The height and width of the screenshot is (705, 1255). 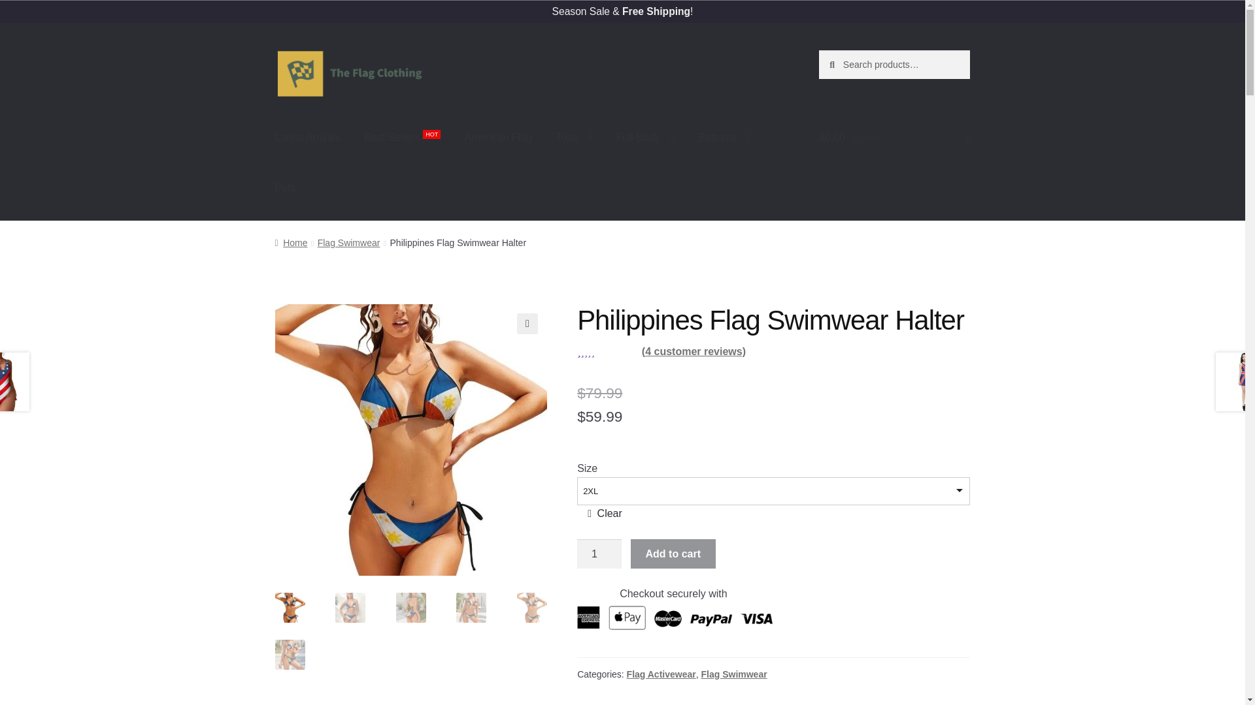 What do you see at coordinates (599, 554) in the screenshot?
I see `1` at bounding box center [599, 554].